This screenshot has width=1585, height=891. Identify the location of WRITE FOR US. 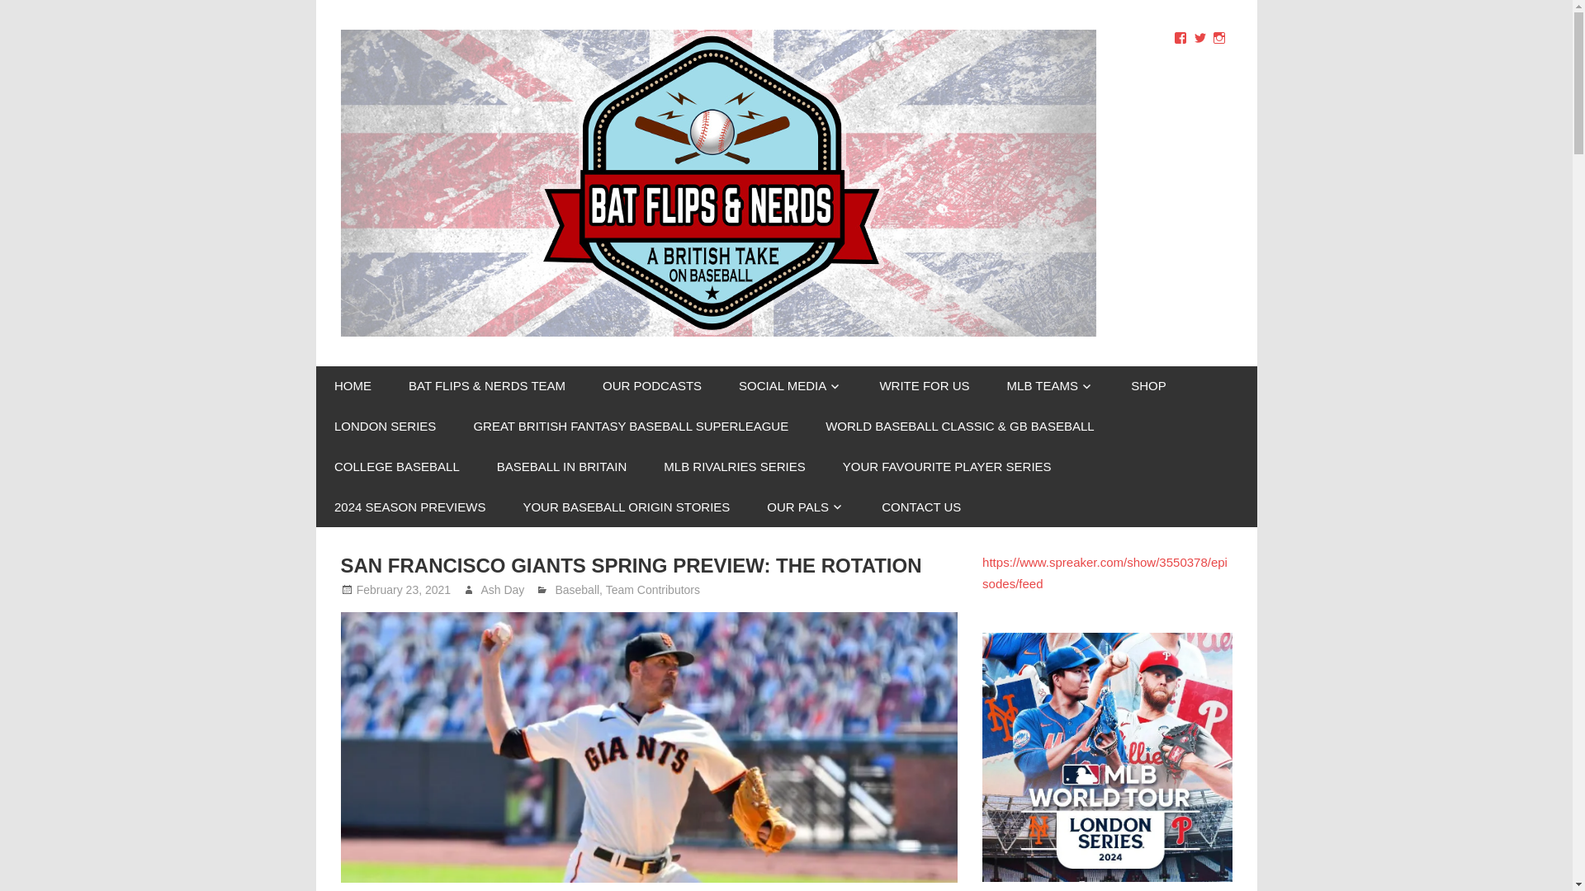
(924, 386).